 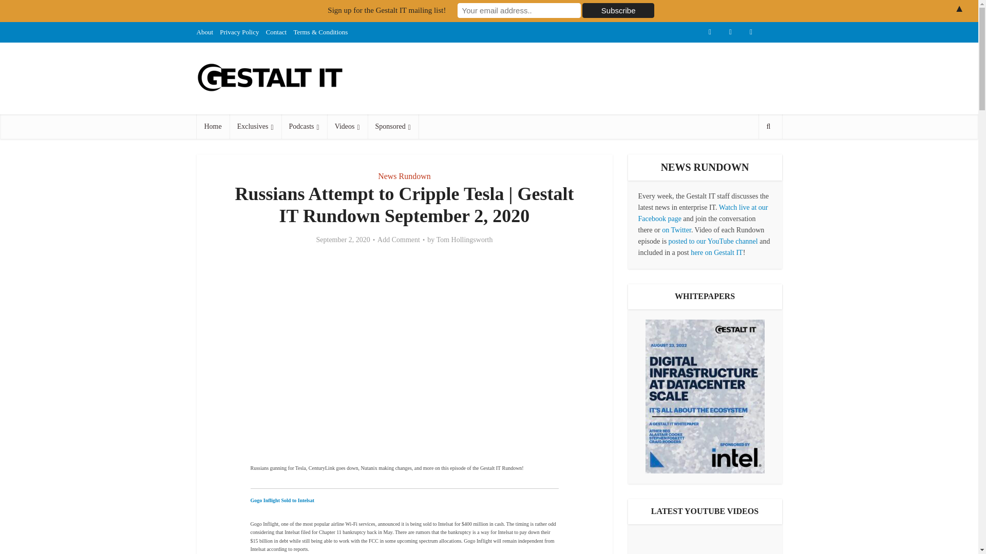 I want to click on Contact, so click(x=276, y=32).